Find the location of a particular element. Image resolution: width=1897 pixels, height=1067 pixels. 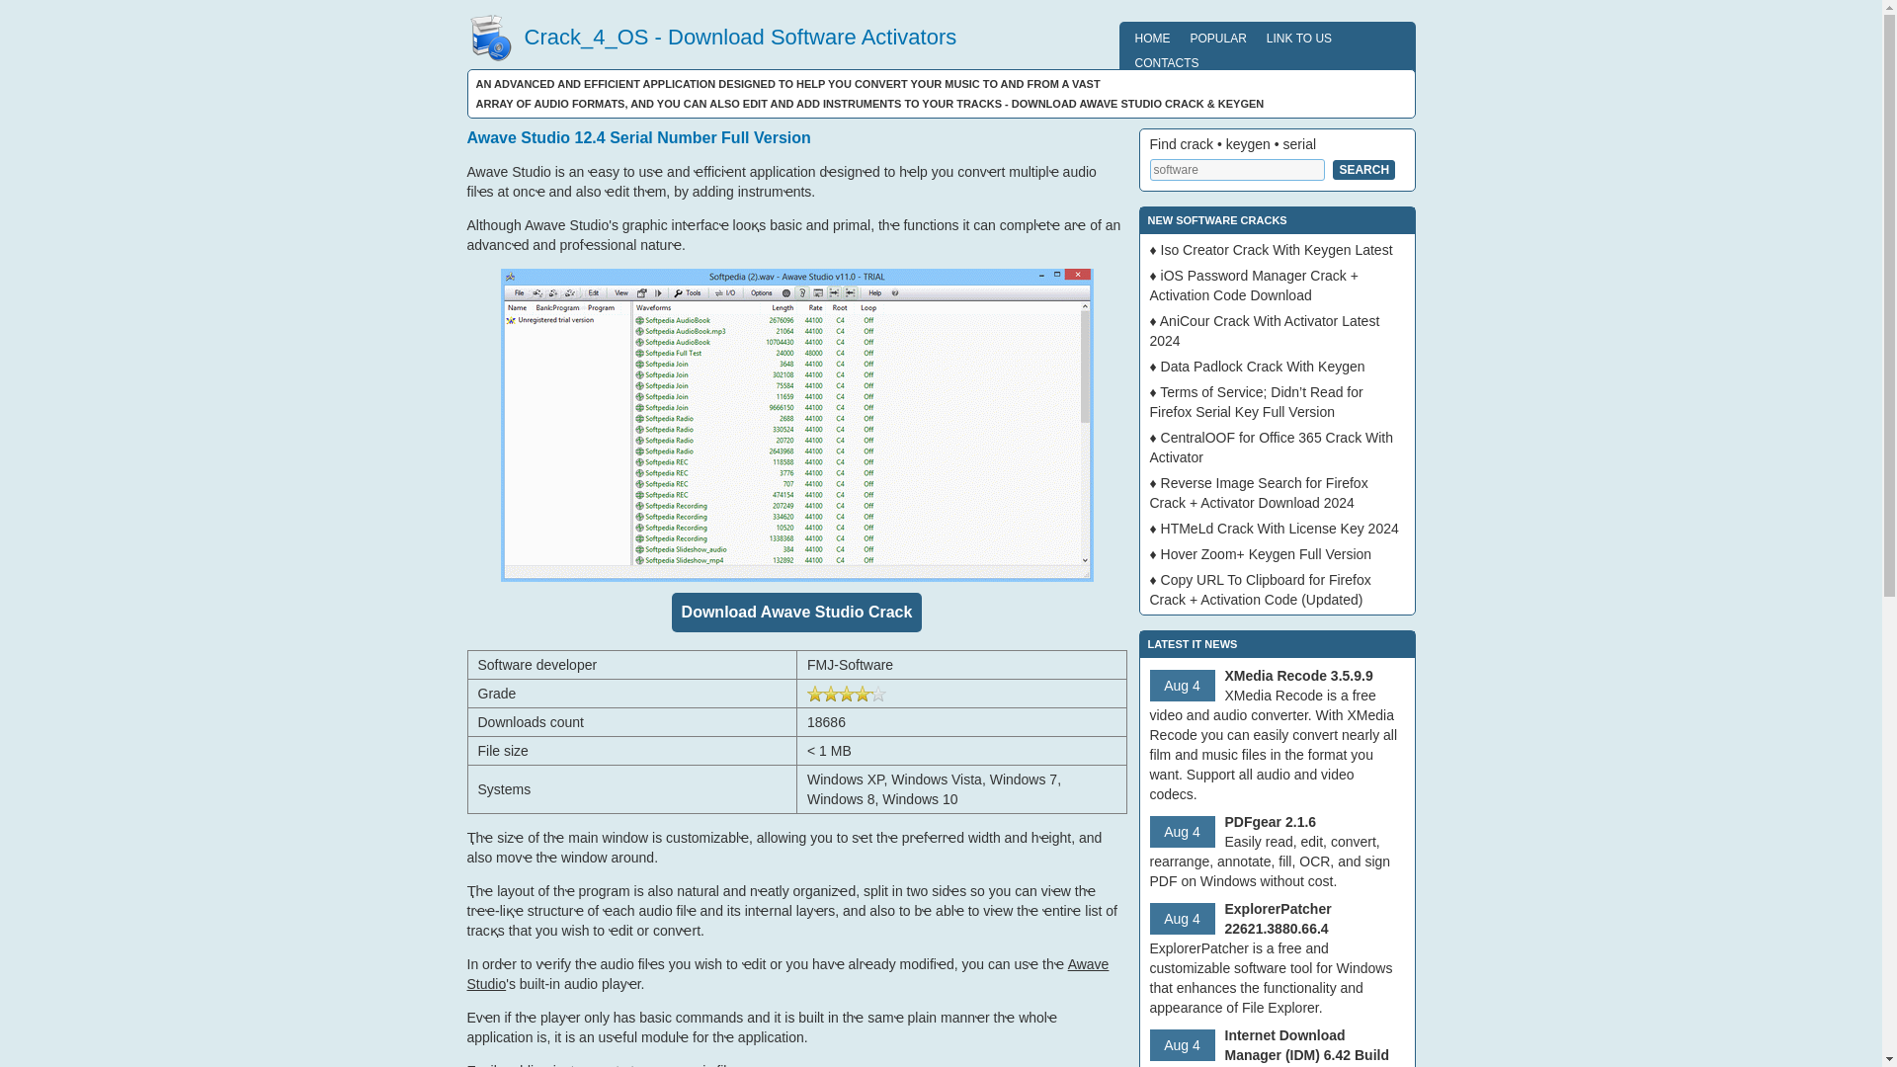

XMedia Recode 3.5.9.9 is located at coordinates (1299, 676).